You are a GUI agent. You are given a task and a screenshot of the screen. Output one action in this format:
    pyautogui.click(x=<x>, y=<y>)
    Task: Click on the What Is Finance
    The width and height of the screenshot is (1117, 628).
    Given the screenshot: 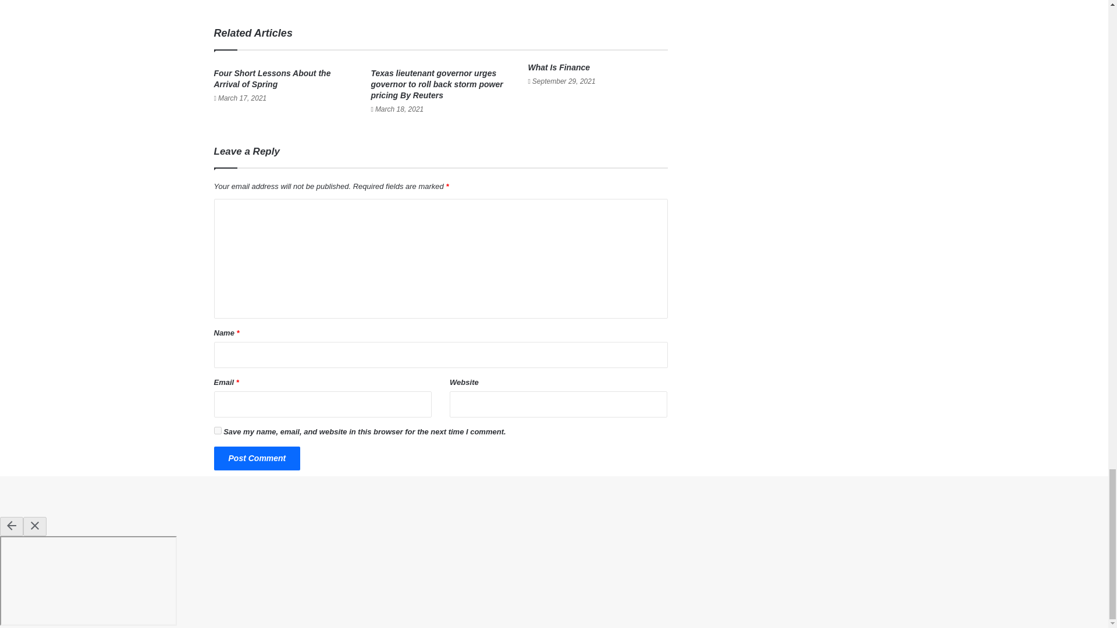 What is the action you would take?
    pyautogui.click(x=558, y=67)
    